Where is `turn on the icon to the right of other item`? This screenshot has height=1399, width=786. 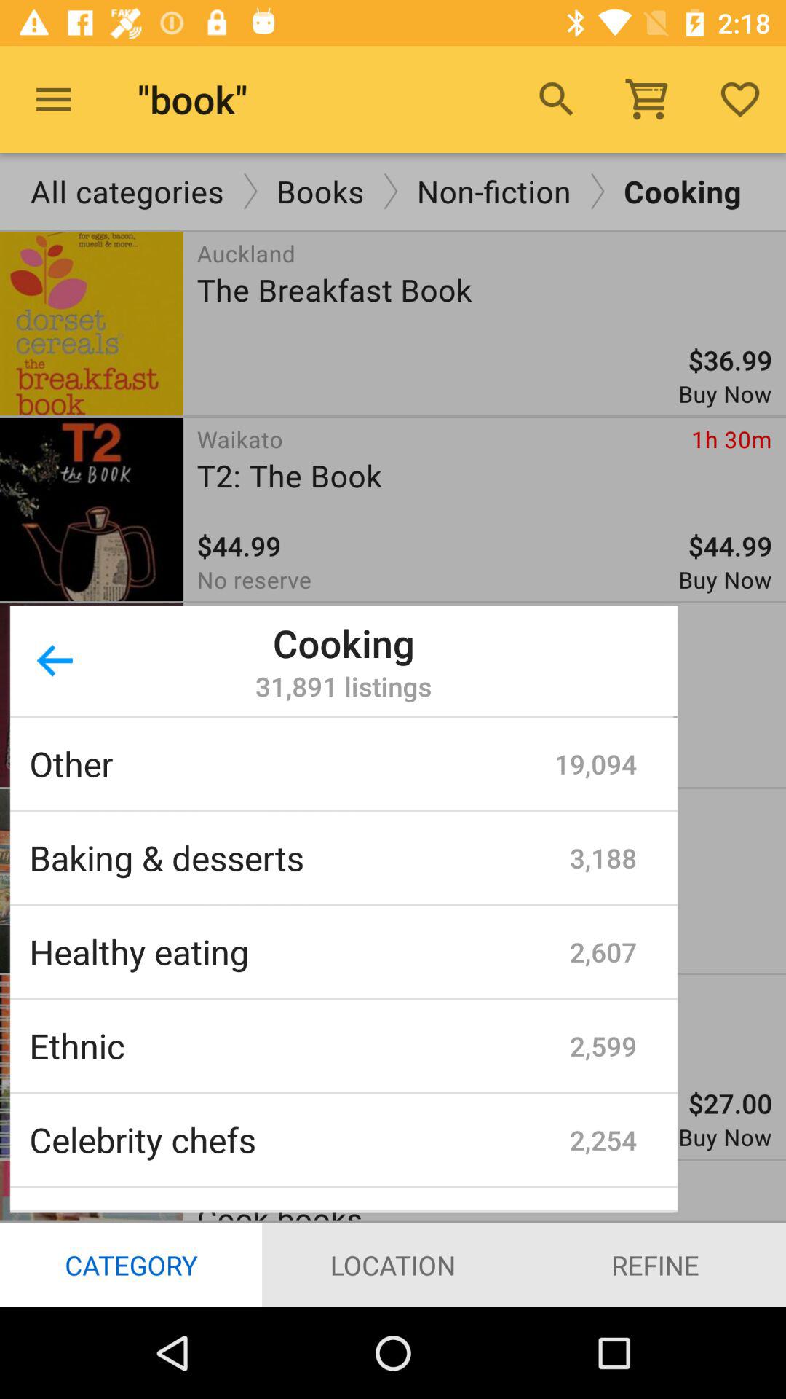 turn on the icon to the right of other item is located at coordinates (595, 764).